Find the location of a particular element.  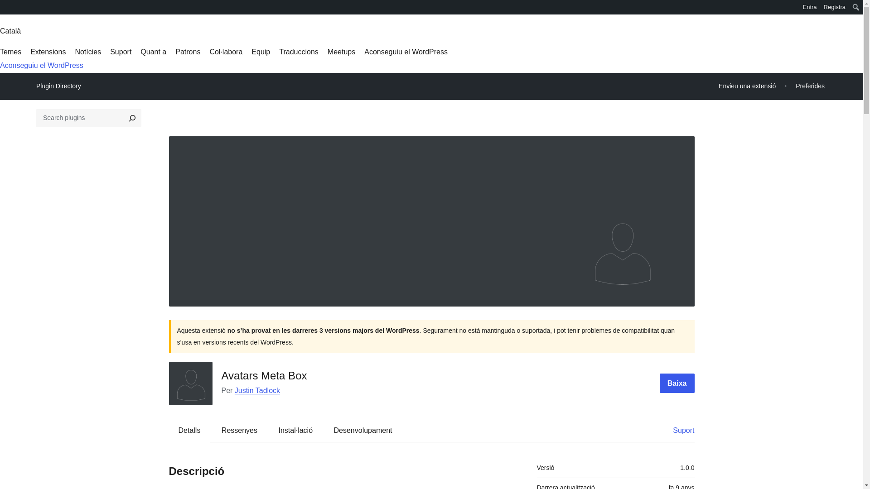

Justin Tadlock is located at coordinates (257, 390).